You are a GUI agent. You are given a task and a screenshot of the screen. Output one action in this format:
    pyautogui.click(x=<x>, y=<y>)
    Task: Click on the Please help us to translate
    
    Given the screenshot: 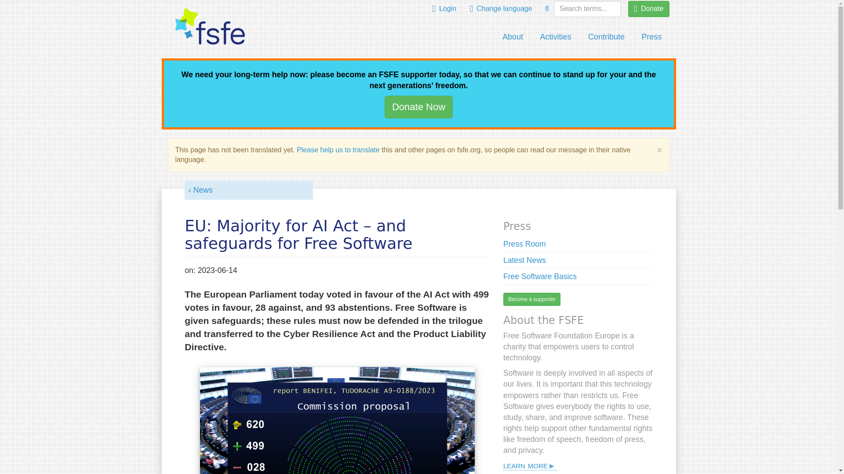 What is the action you would take?
    pyautogui.click(x=338, y=149)
    